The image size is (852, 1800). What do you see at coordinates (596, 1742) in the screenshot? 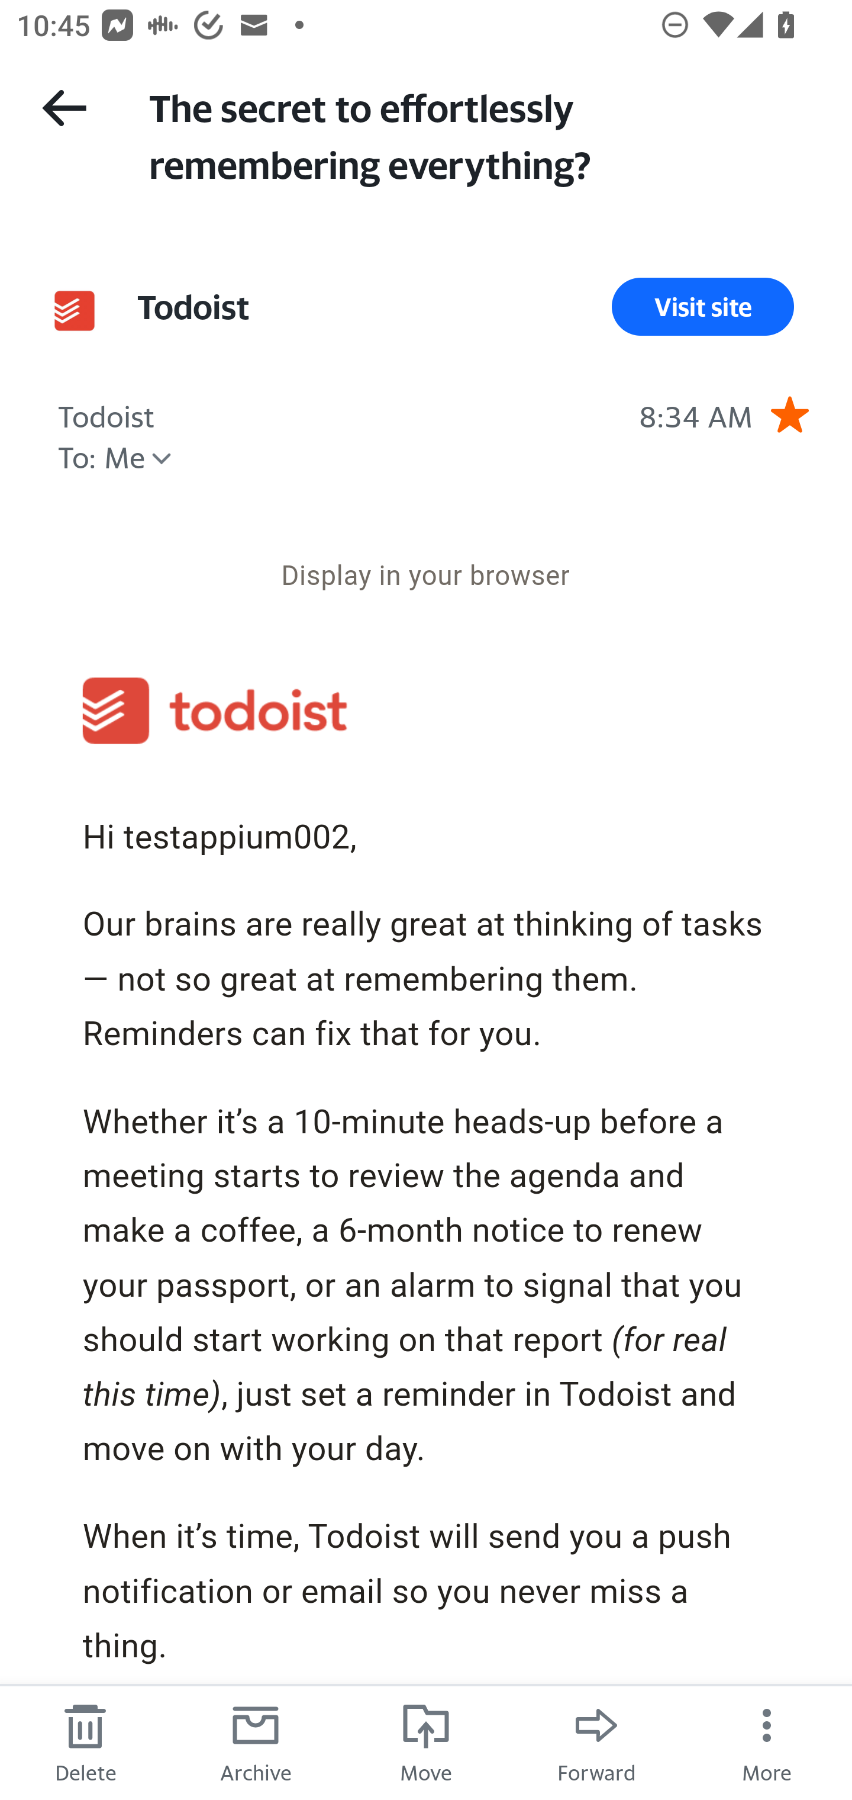
I see `Forward` at bounding box center [596, 1742].